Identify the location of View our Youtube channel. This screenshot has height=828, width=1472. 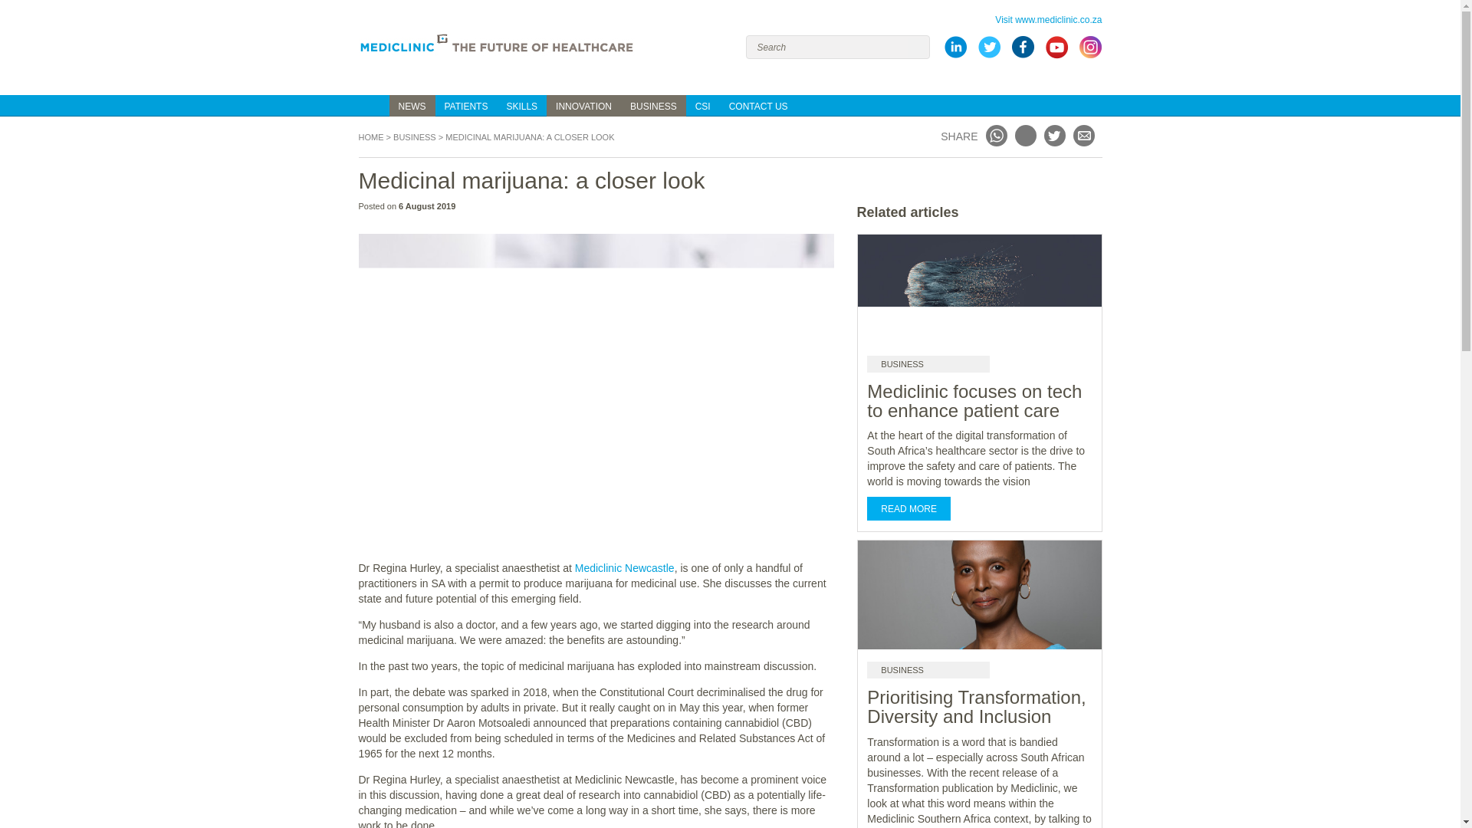
(1056, 55).